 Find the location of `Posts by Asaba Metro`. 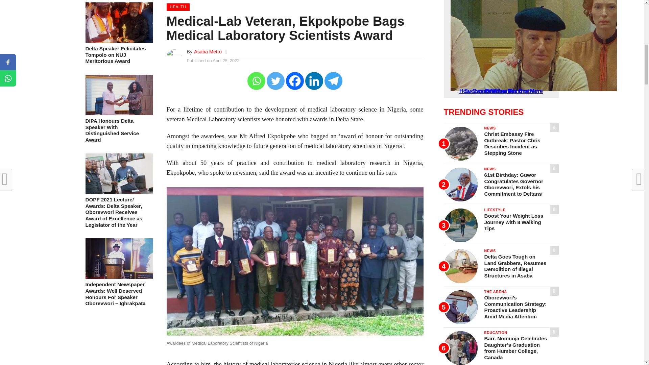

Posts by Asaba Metro is located at coordinates (208, 51).